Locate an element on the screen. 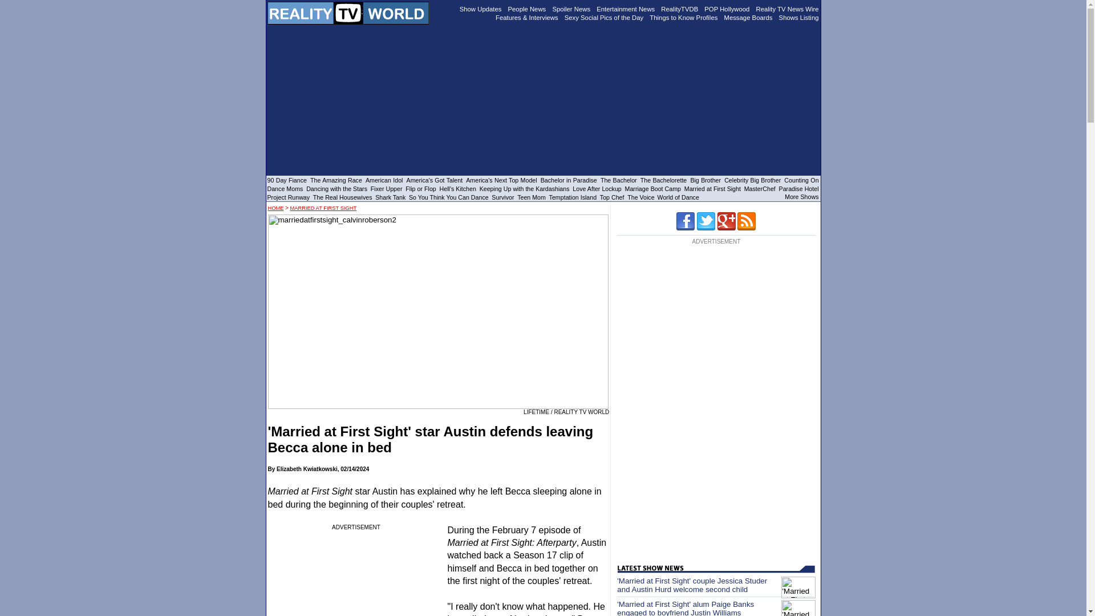 The image size is (1095, 616). Show Updates is located at coordinates (480, 9).